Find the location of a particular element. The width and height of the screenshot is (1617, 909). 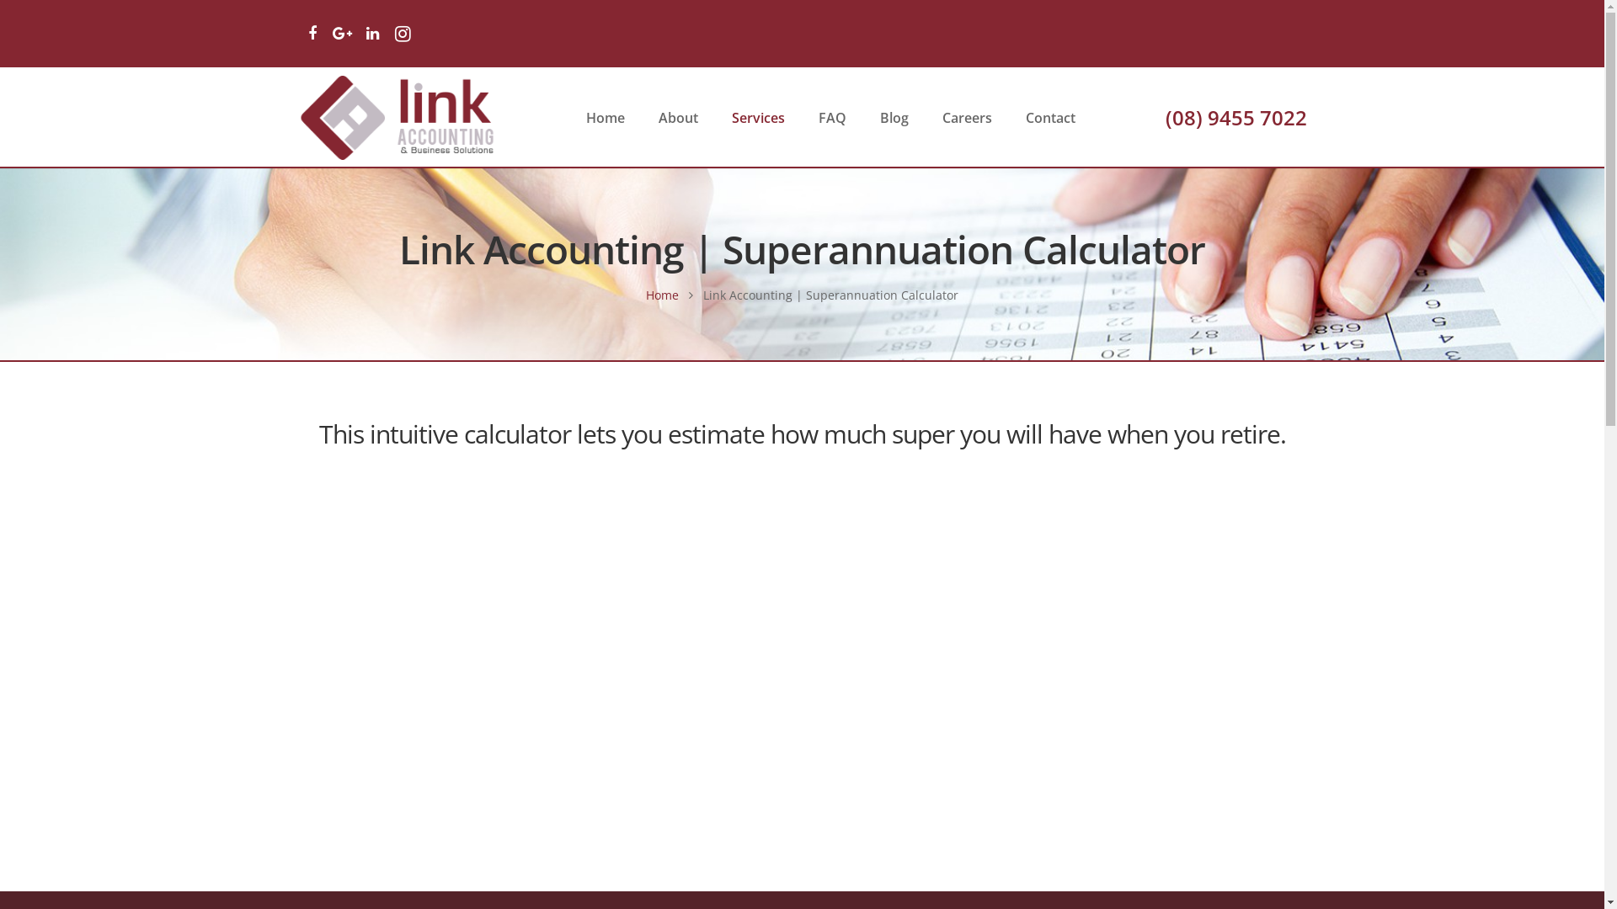

(08) 9455 7022 is located at coordinates (1236, 117).